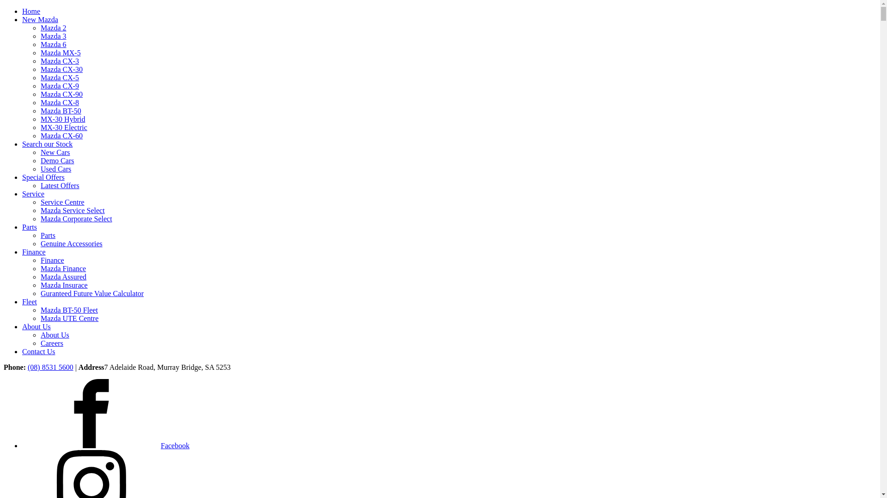 This screenshot has height=498, width=887. What do you see at coordinates (43, 177) in the screenshot?
I see `Special Offers` at bounding box center [43, 177].